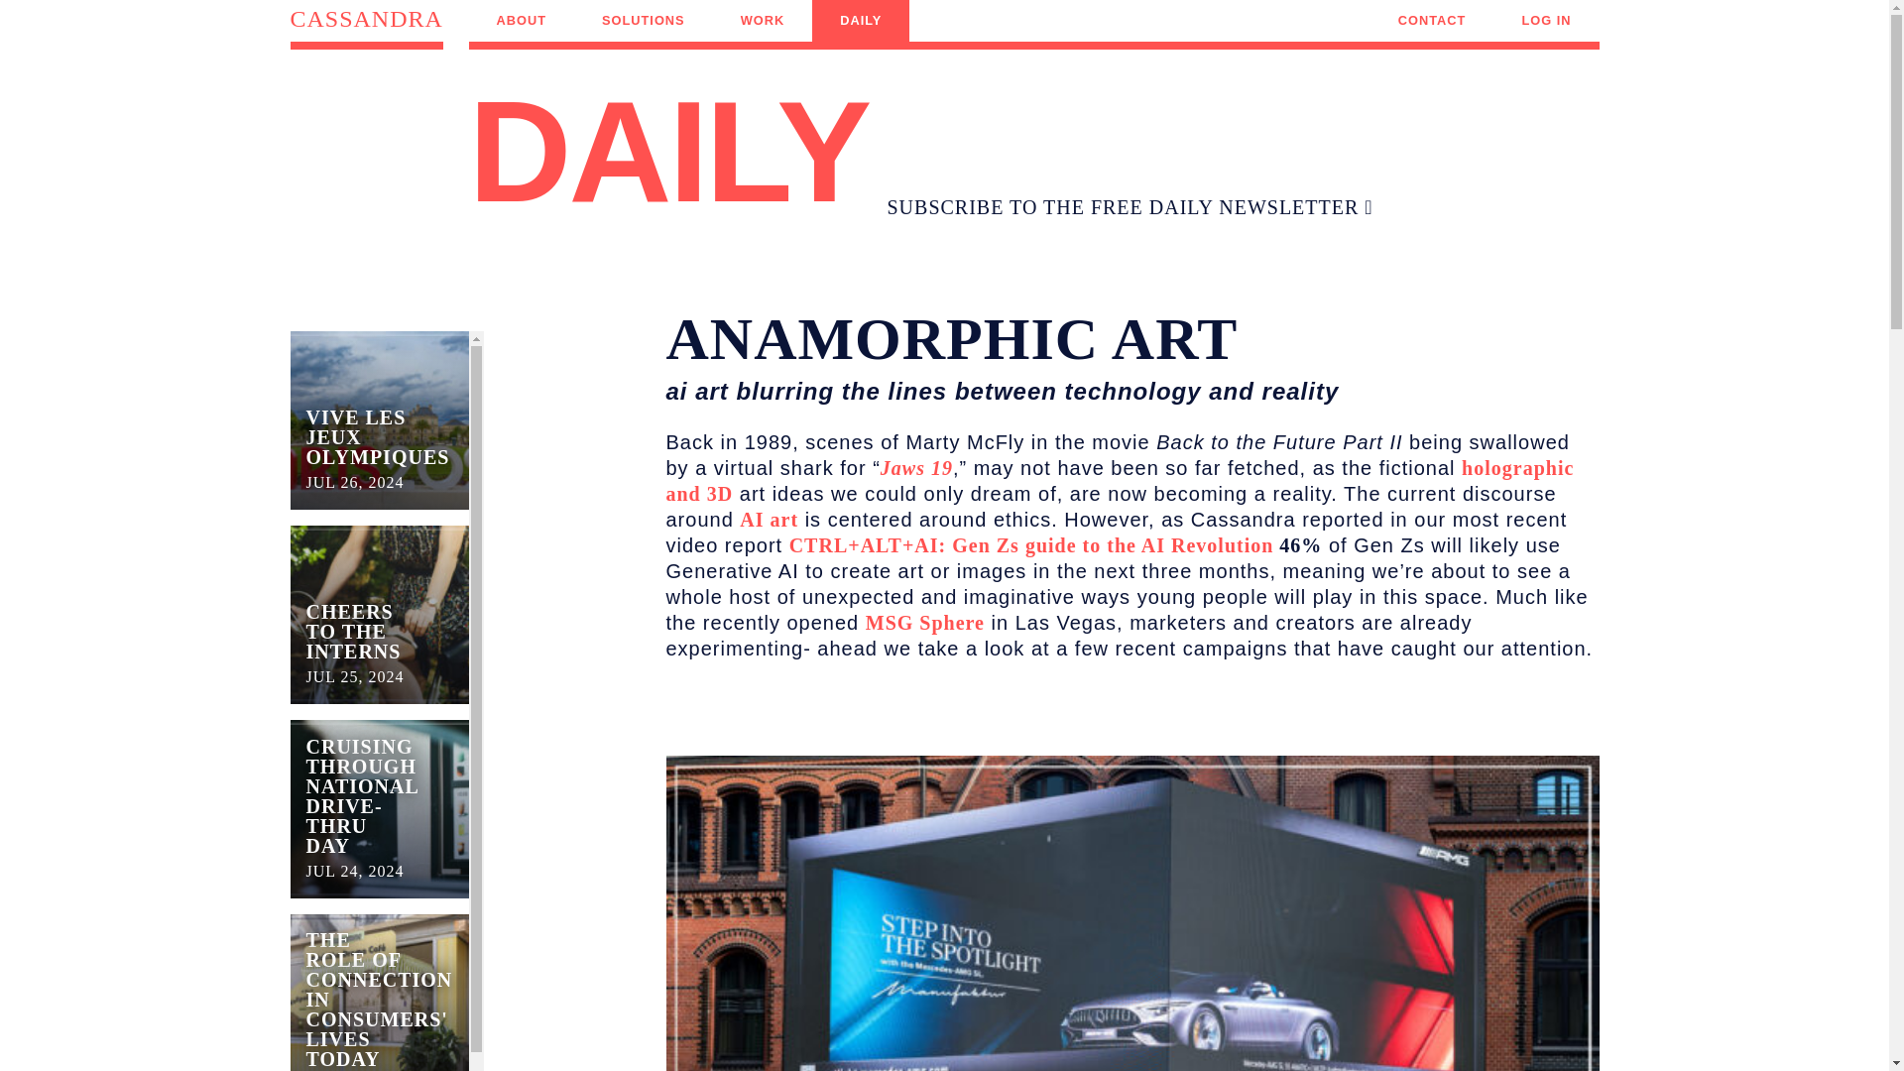 This screenshot has width=1904, height=1071. I want to click on WORK, so click(379, 419).